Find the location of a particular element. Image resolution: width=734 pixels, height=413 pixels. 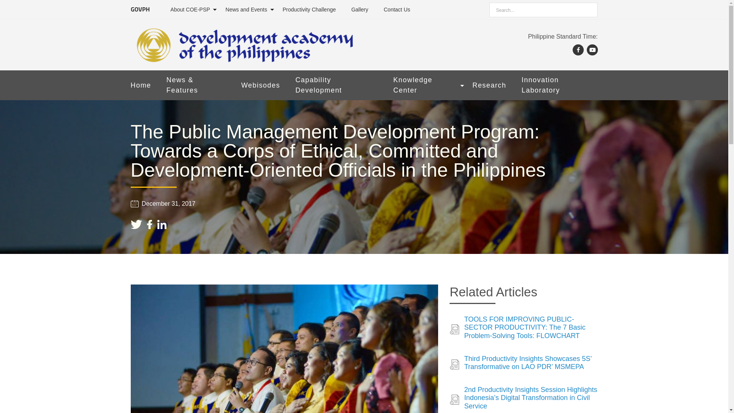

Knowledge Center is located at coordinates (425, 85).